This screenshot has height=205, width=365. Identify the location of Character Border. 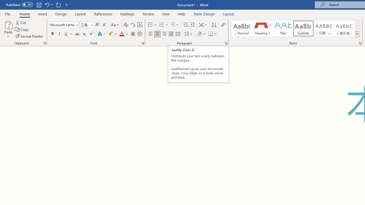
(139, 25).